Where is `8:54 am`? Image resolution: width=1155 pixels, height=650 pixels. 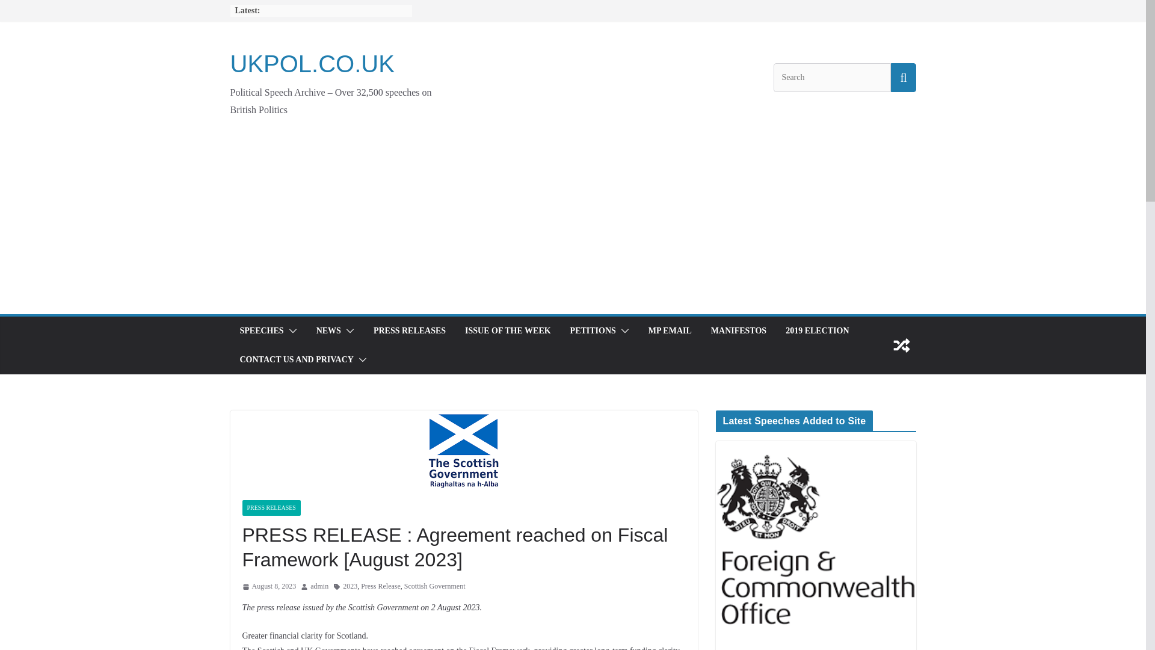 8:54 am is located at coordinates (268, 587).